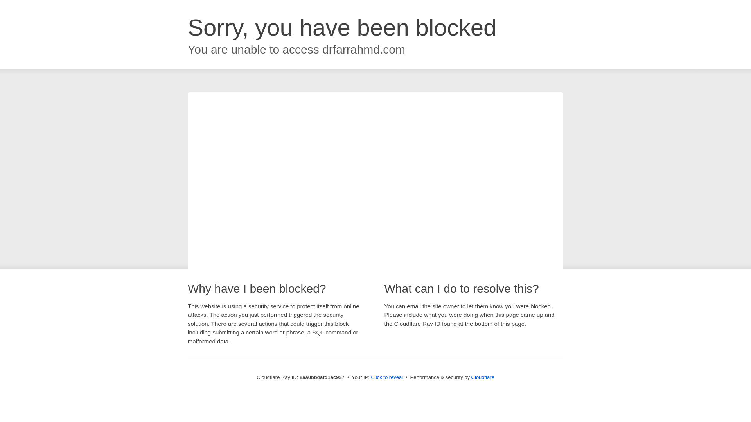 Image resolution: width=751 pixels, height=422 pixels. I want to click on Click to reveal, so click(387, 377).